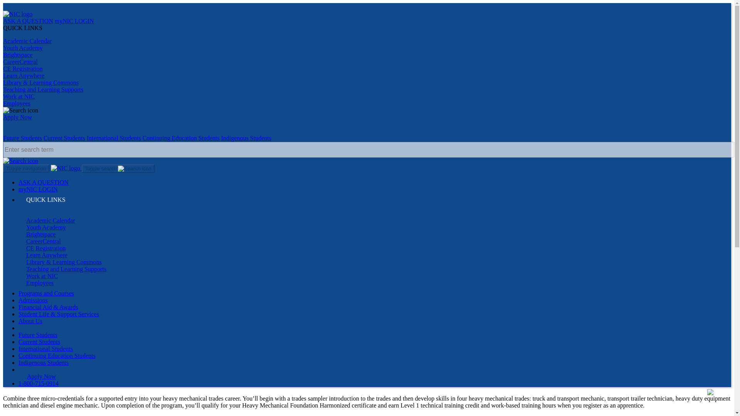  Describe the element at coordinates (41, 234) in the screenshot. I see `Brightspace` at that location.